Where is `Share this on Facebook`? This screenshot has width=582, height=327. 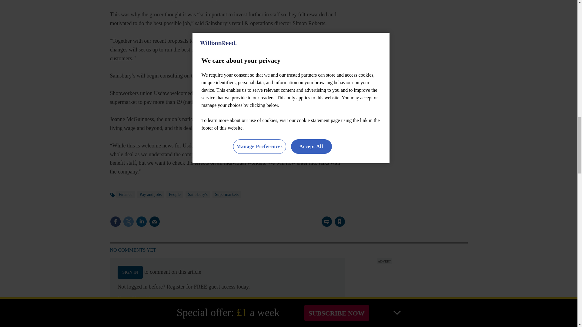
Share this on Facebook is located at coordinates (115, 221).